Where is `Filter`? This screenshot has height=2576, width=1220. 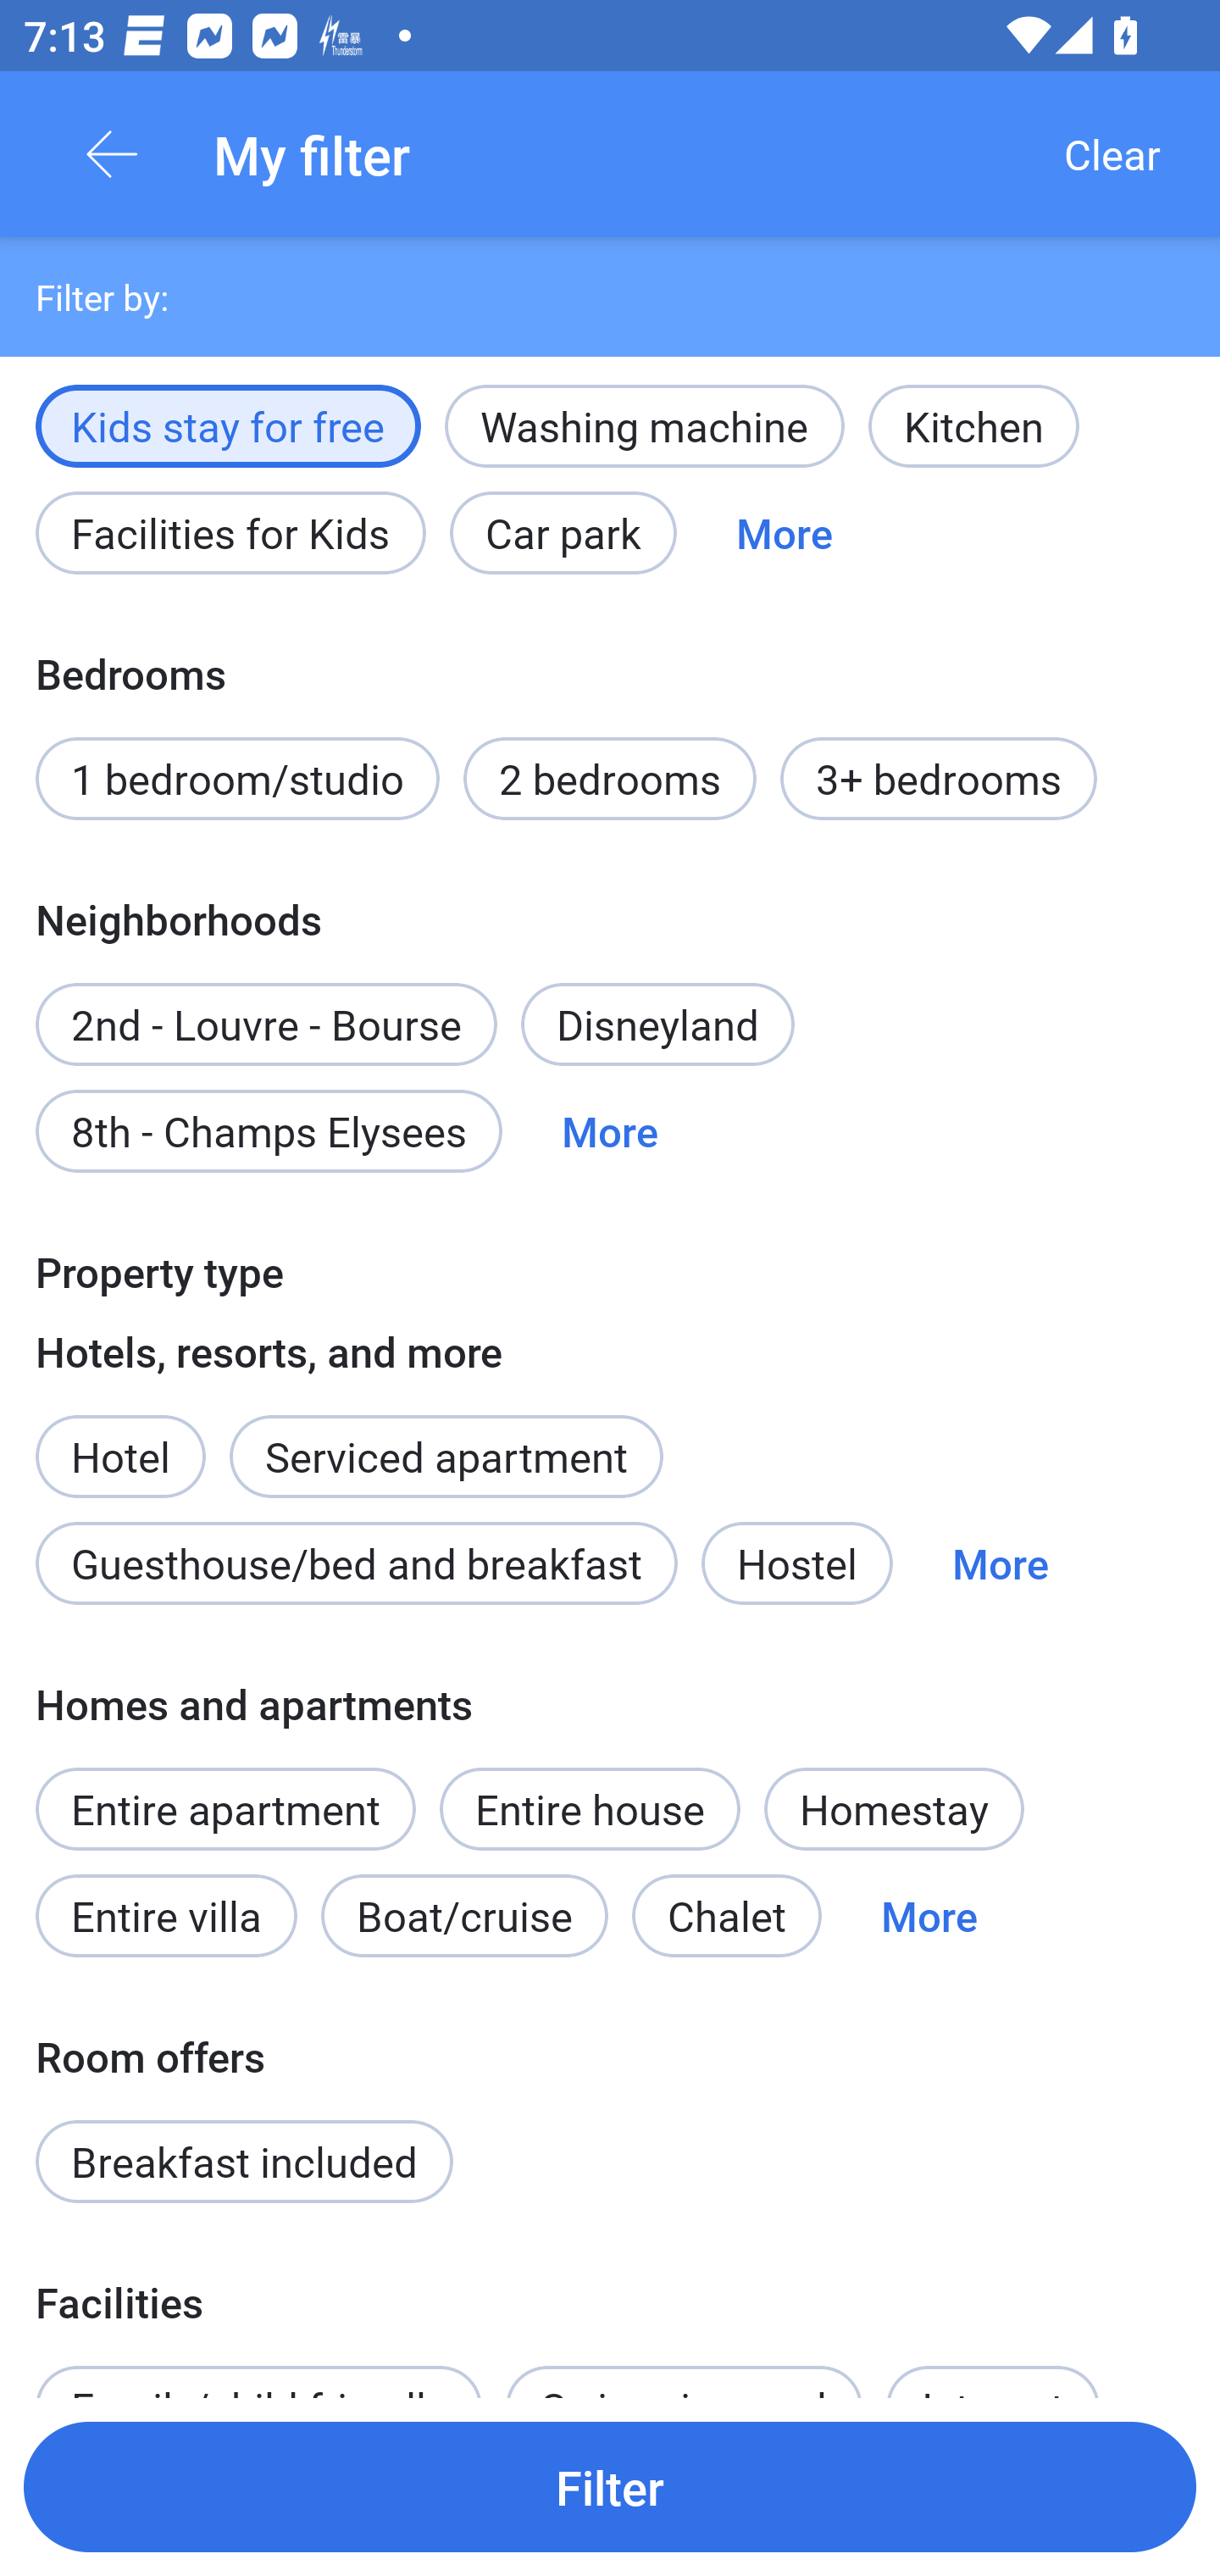 Filter is located at coordinates (610, 2486).